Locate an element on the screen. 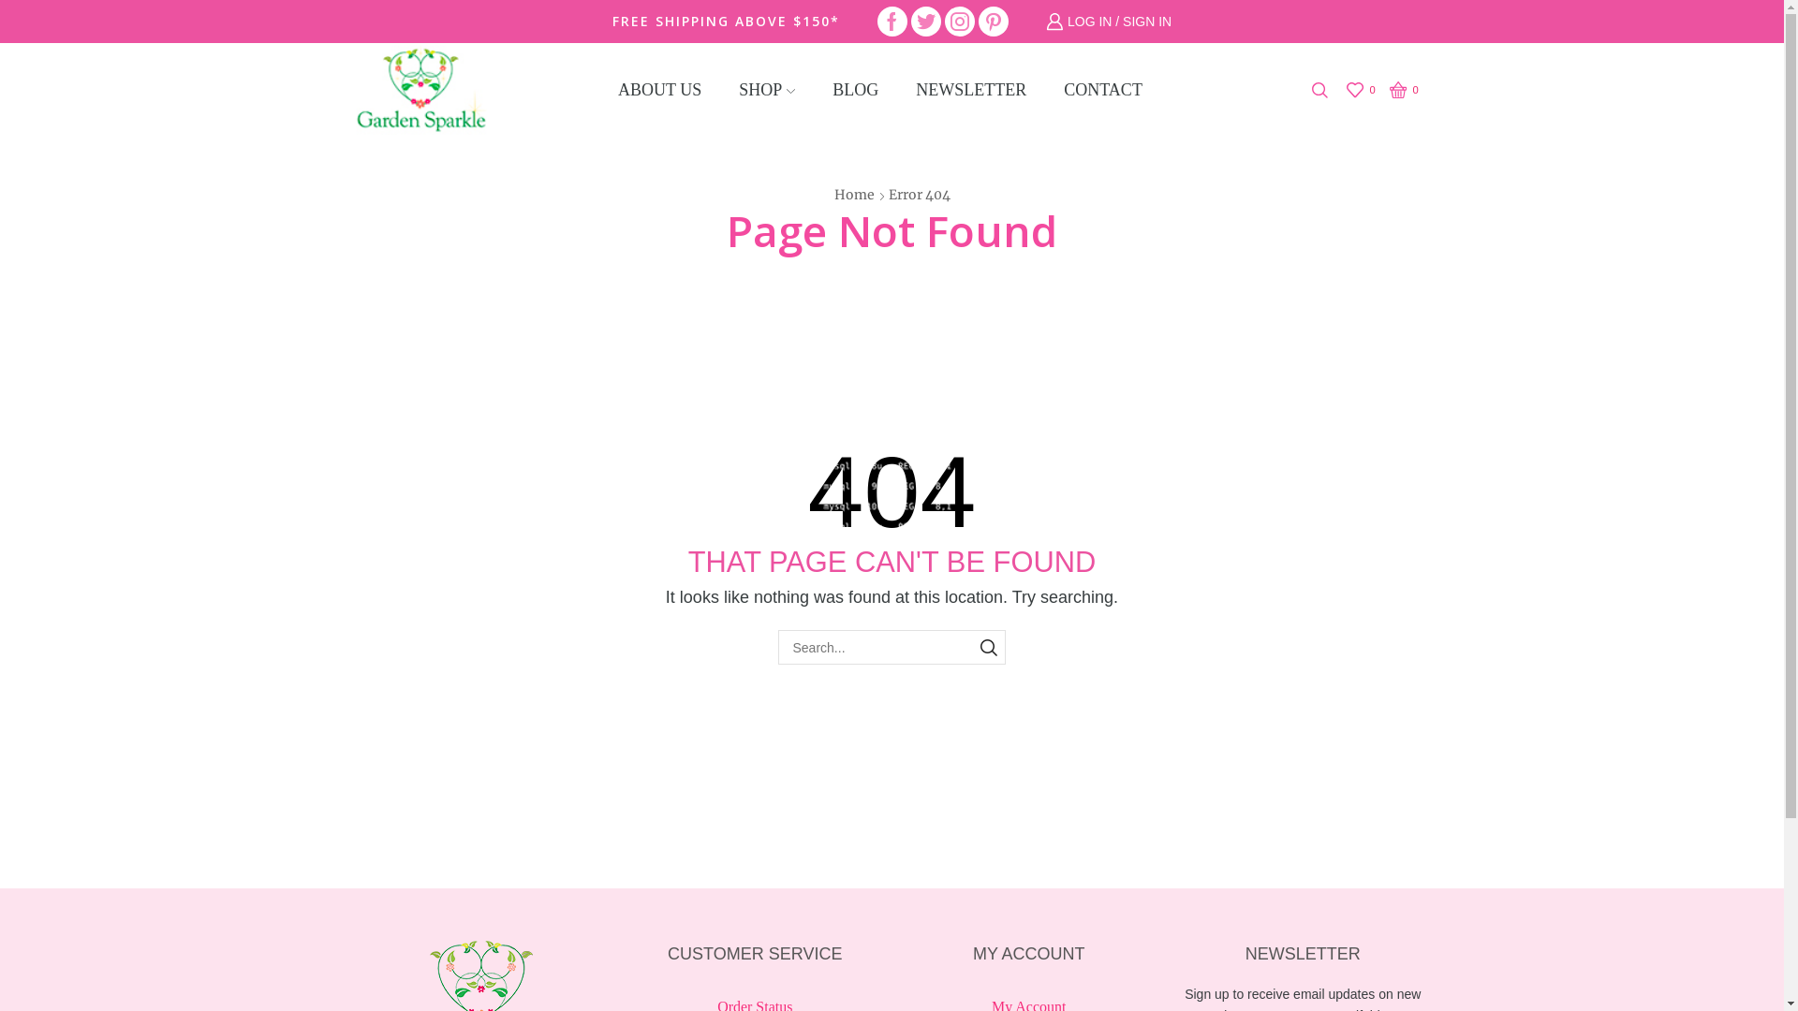 This screenshot has width=1798, height=1011. CONTACT is located at coordinates (1103, 90).